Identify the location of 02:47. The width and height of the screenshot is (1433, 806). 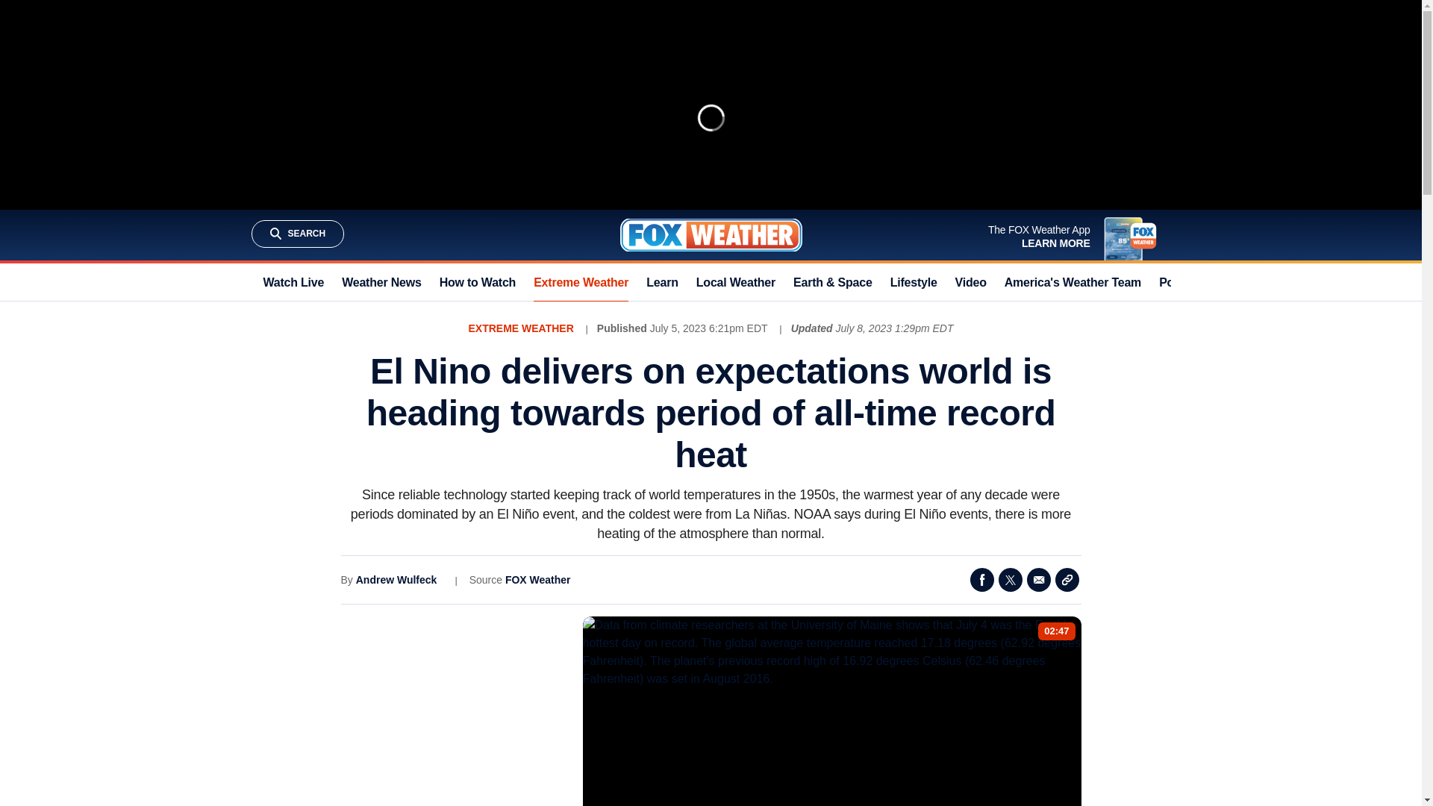
(1057, 631).